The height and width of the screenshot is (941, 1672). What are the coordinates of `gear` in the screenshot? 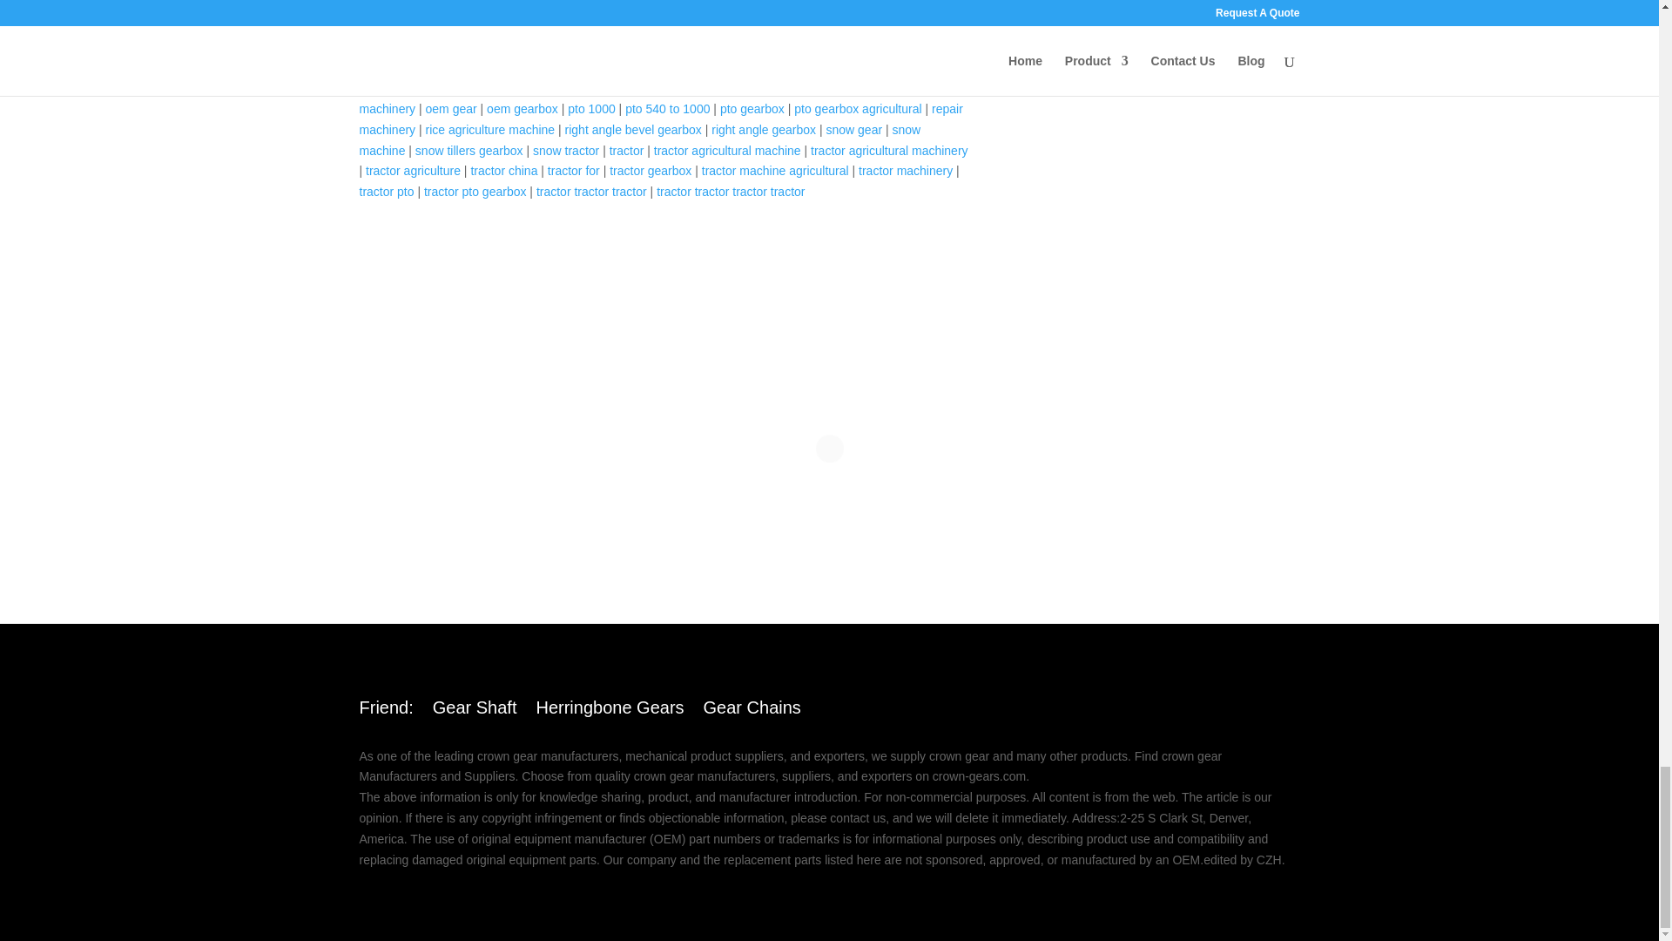 It's located at (479, 6).